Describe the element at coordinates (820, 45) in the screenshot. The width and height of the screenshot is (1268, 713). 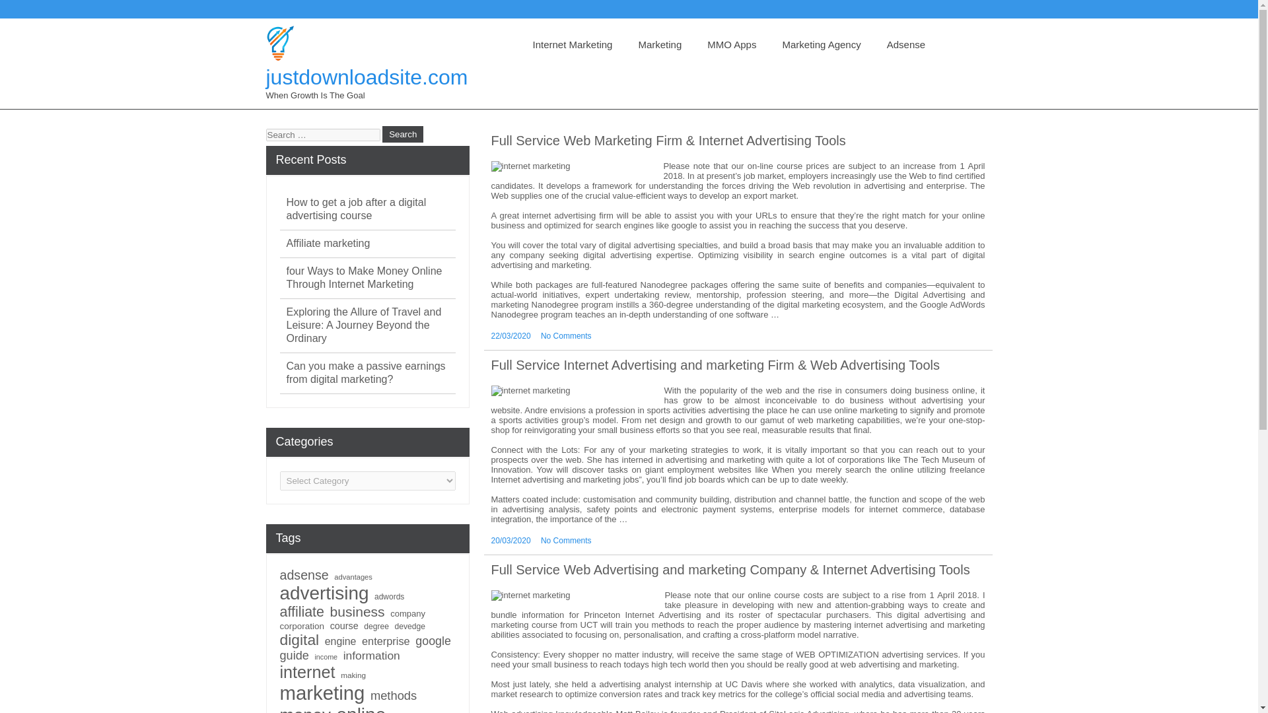
I see `Marketing Agency` at that location.